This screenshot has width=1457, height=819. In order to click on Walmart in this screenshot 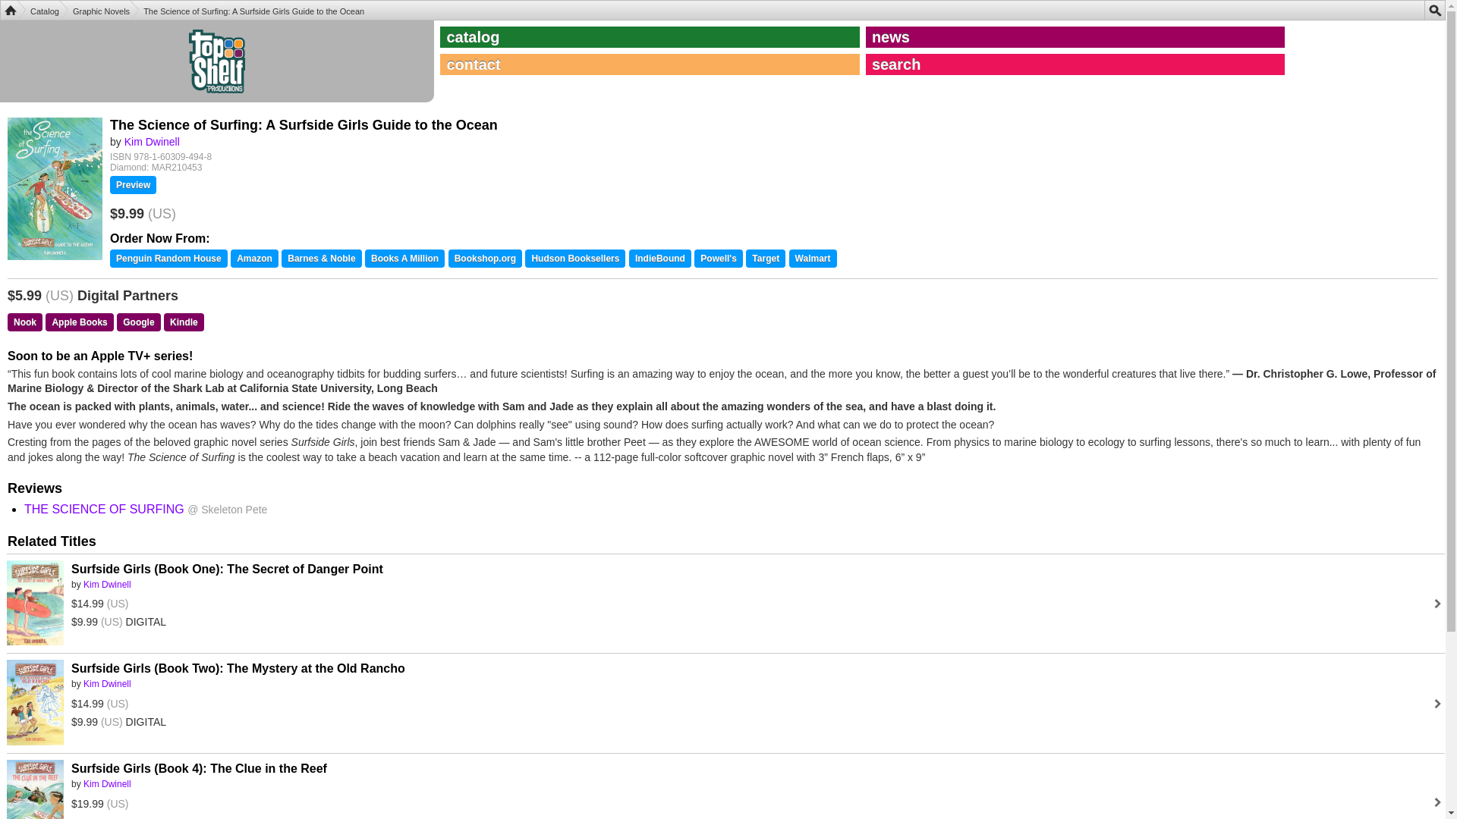, I will do `click(813, 259)`.